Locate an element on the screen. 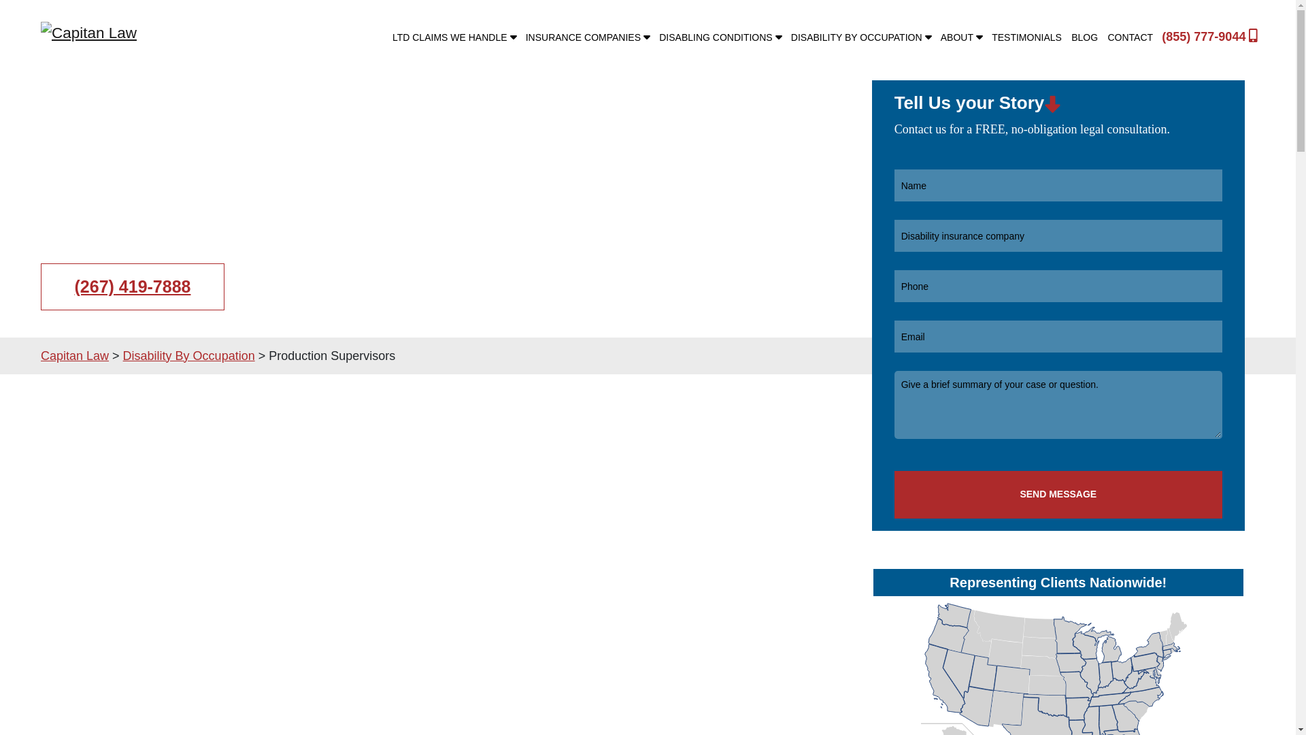  LTD CLAIMS WE HANDLE is located at coordinates (454, 37).